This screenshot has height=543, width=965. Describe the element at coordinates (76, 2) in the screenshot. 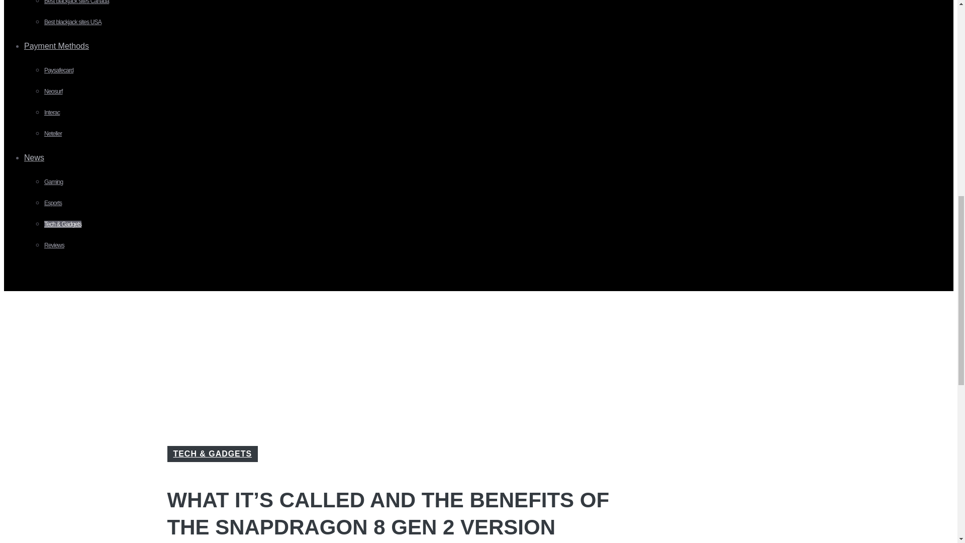

I see `Best blackjack sites Canada` at that location.